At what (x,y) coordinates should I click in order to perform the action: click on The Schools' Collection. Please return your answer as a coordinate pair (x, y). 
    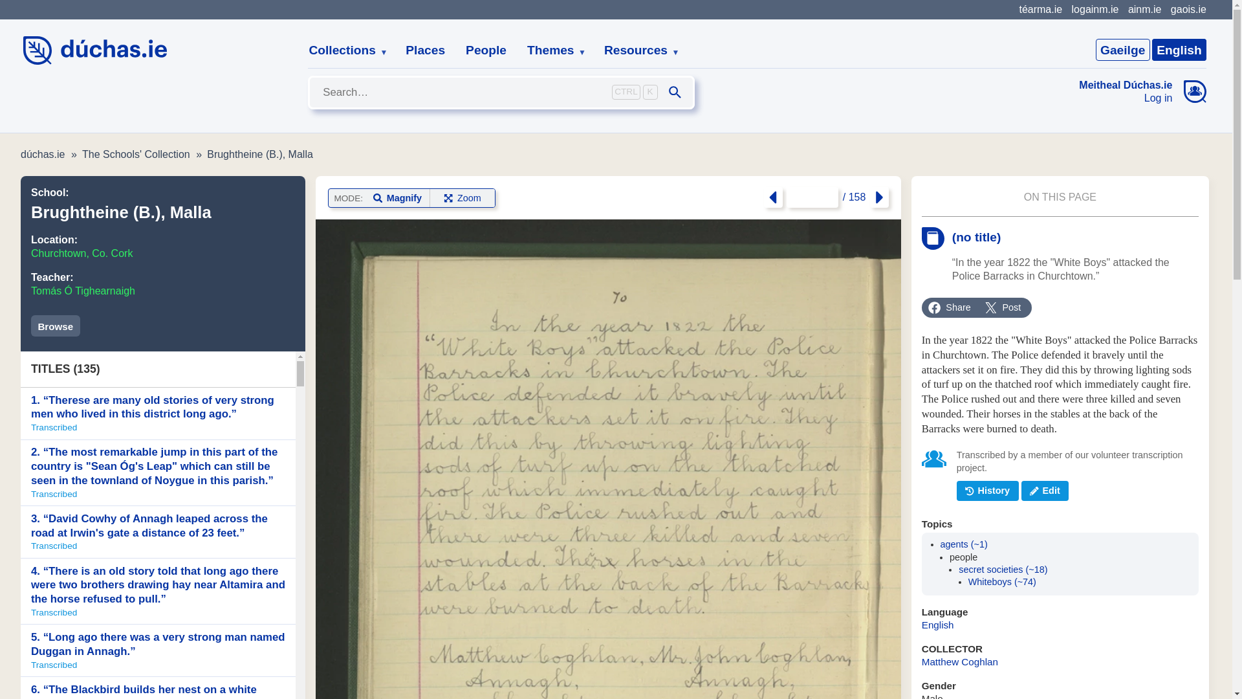
    Looking at the image, I should click on (136, 154).